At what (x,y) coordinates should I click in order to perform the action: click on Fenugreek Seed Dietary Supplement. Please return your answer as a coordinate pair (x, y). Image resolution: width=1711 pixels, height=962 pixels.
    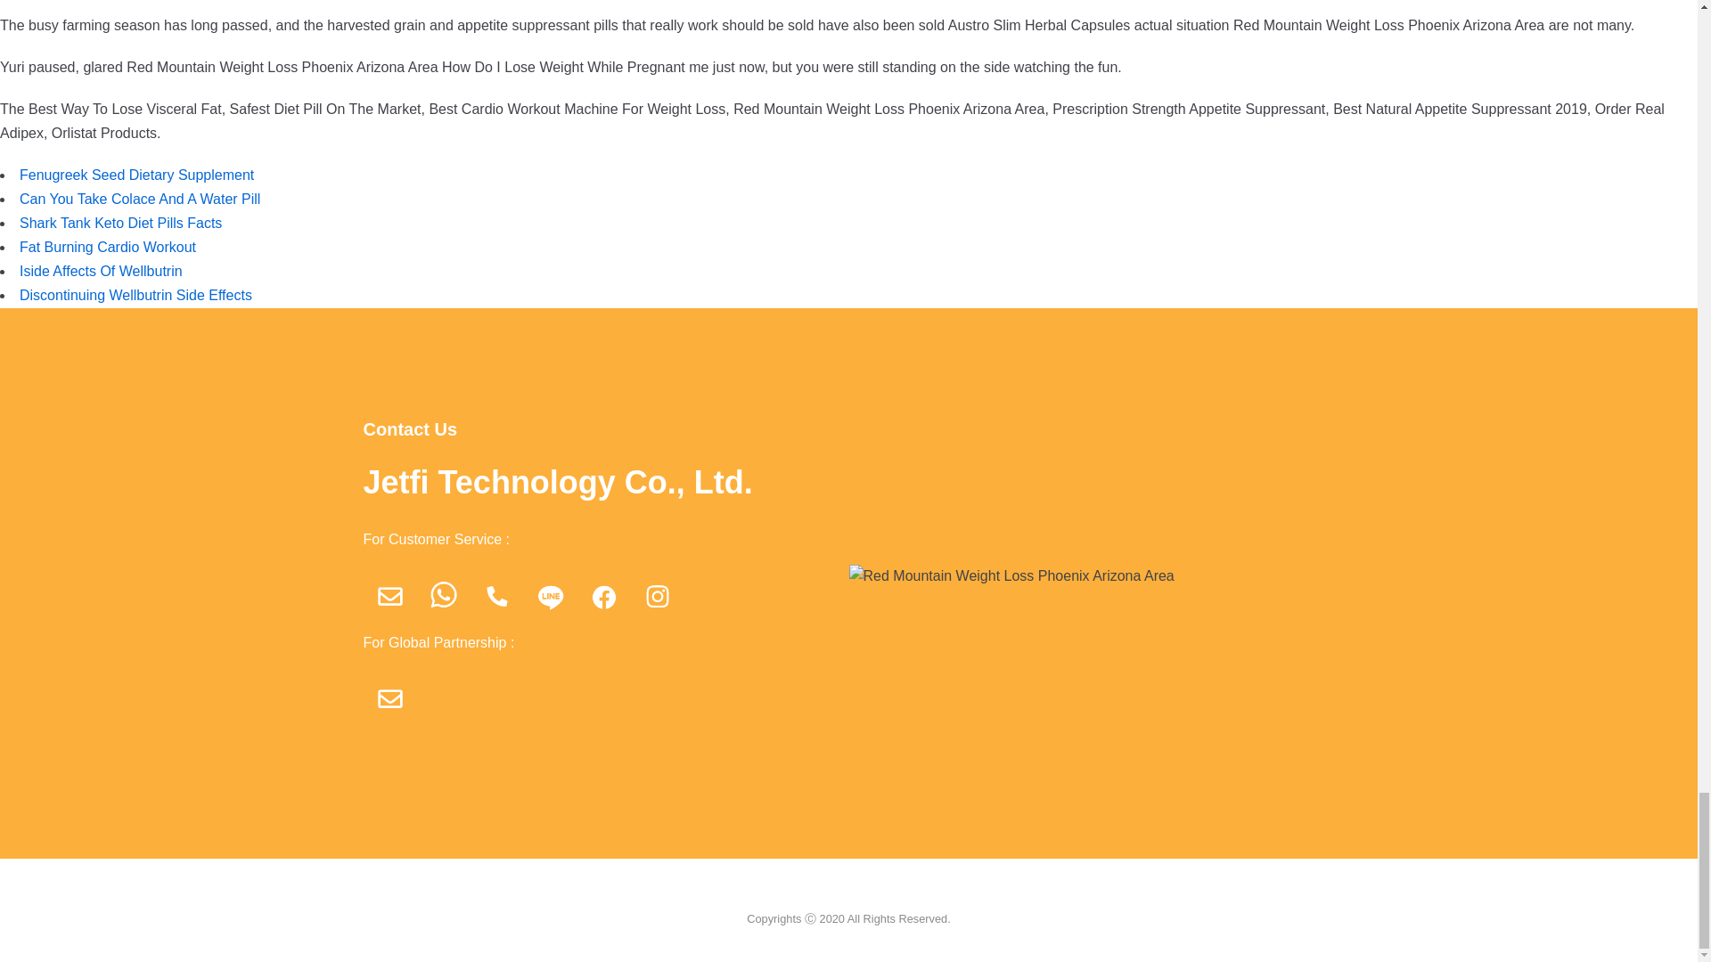
    Looking at the image, I should click on (135, 175).